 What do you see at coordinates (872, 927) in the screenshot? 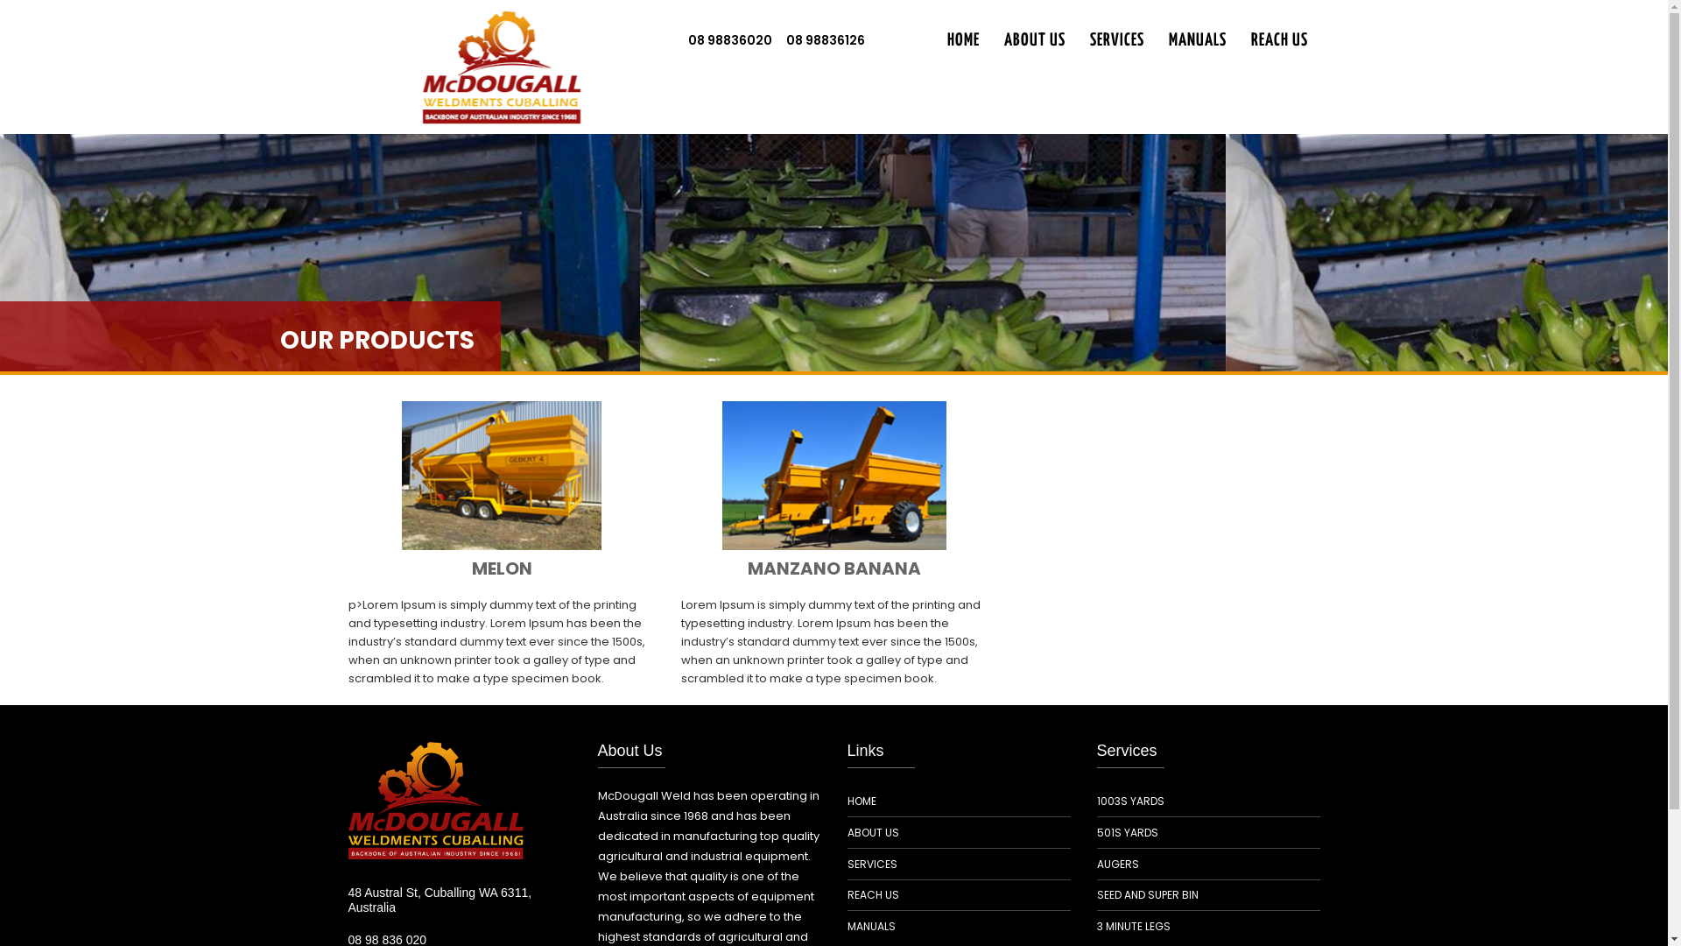
I see `MANUALS` at bounding box center [872, 927].